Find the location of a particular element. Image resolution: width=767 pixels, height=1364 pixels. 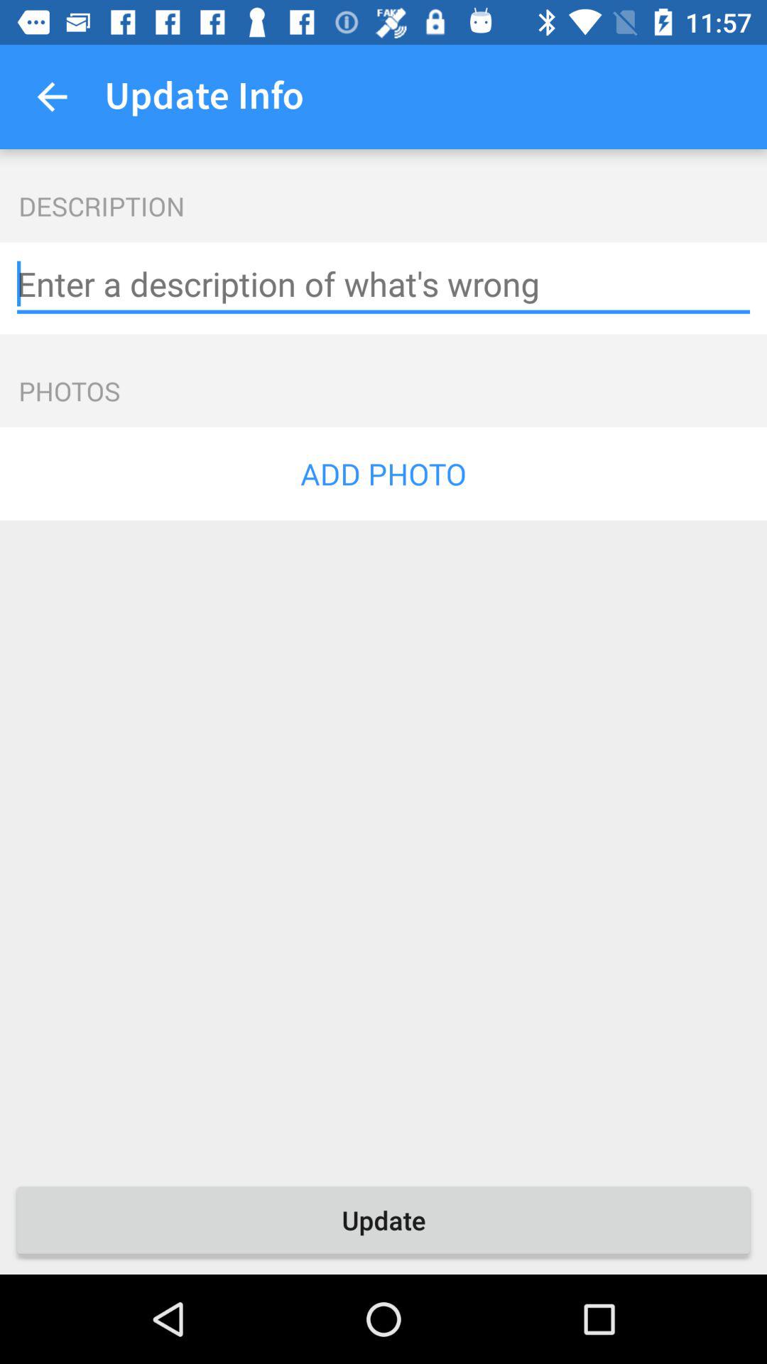

turn off icon next to update info item is located at coordinates (52, 97).